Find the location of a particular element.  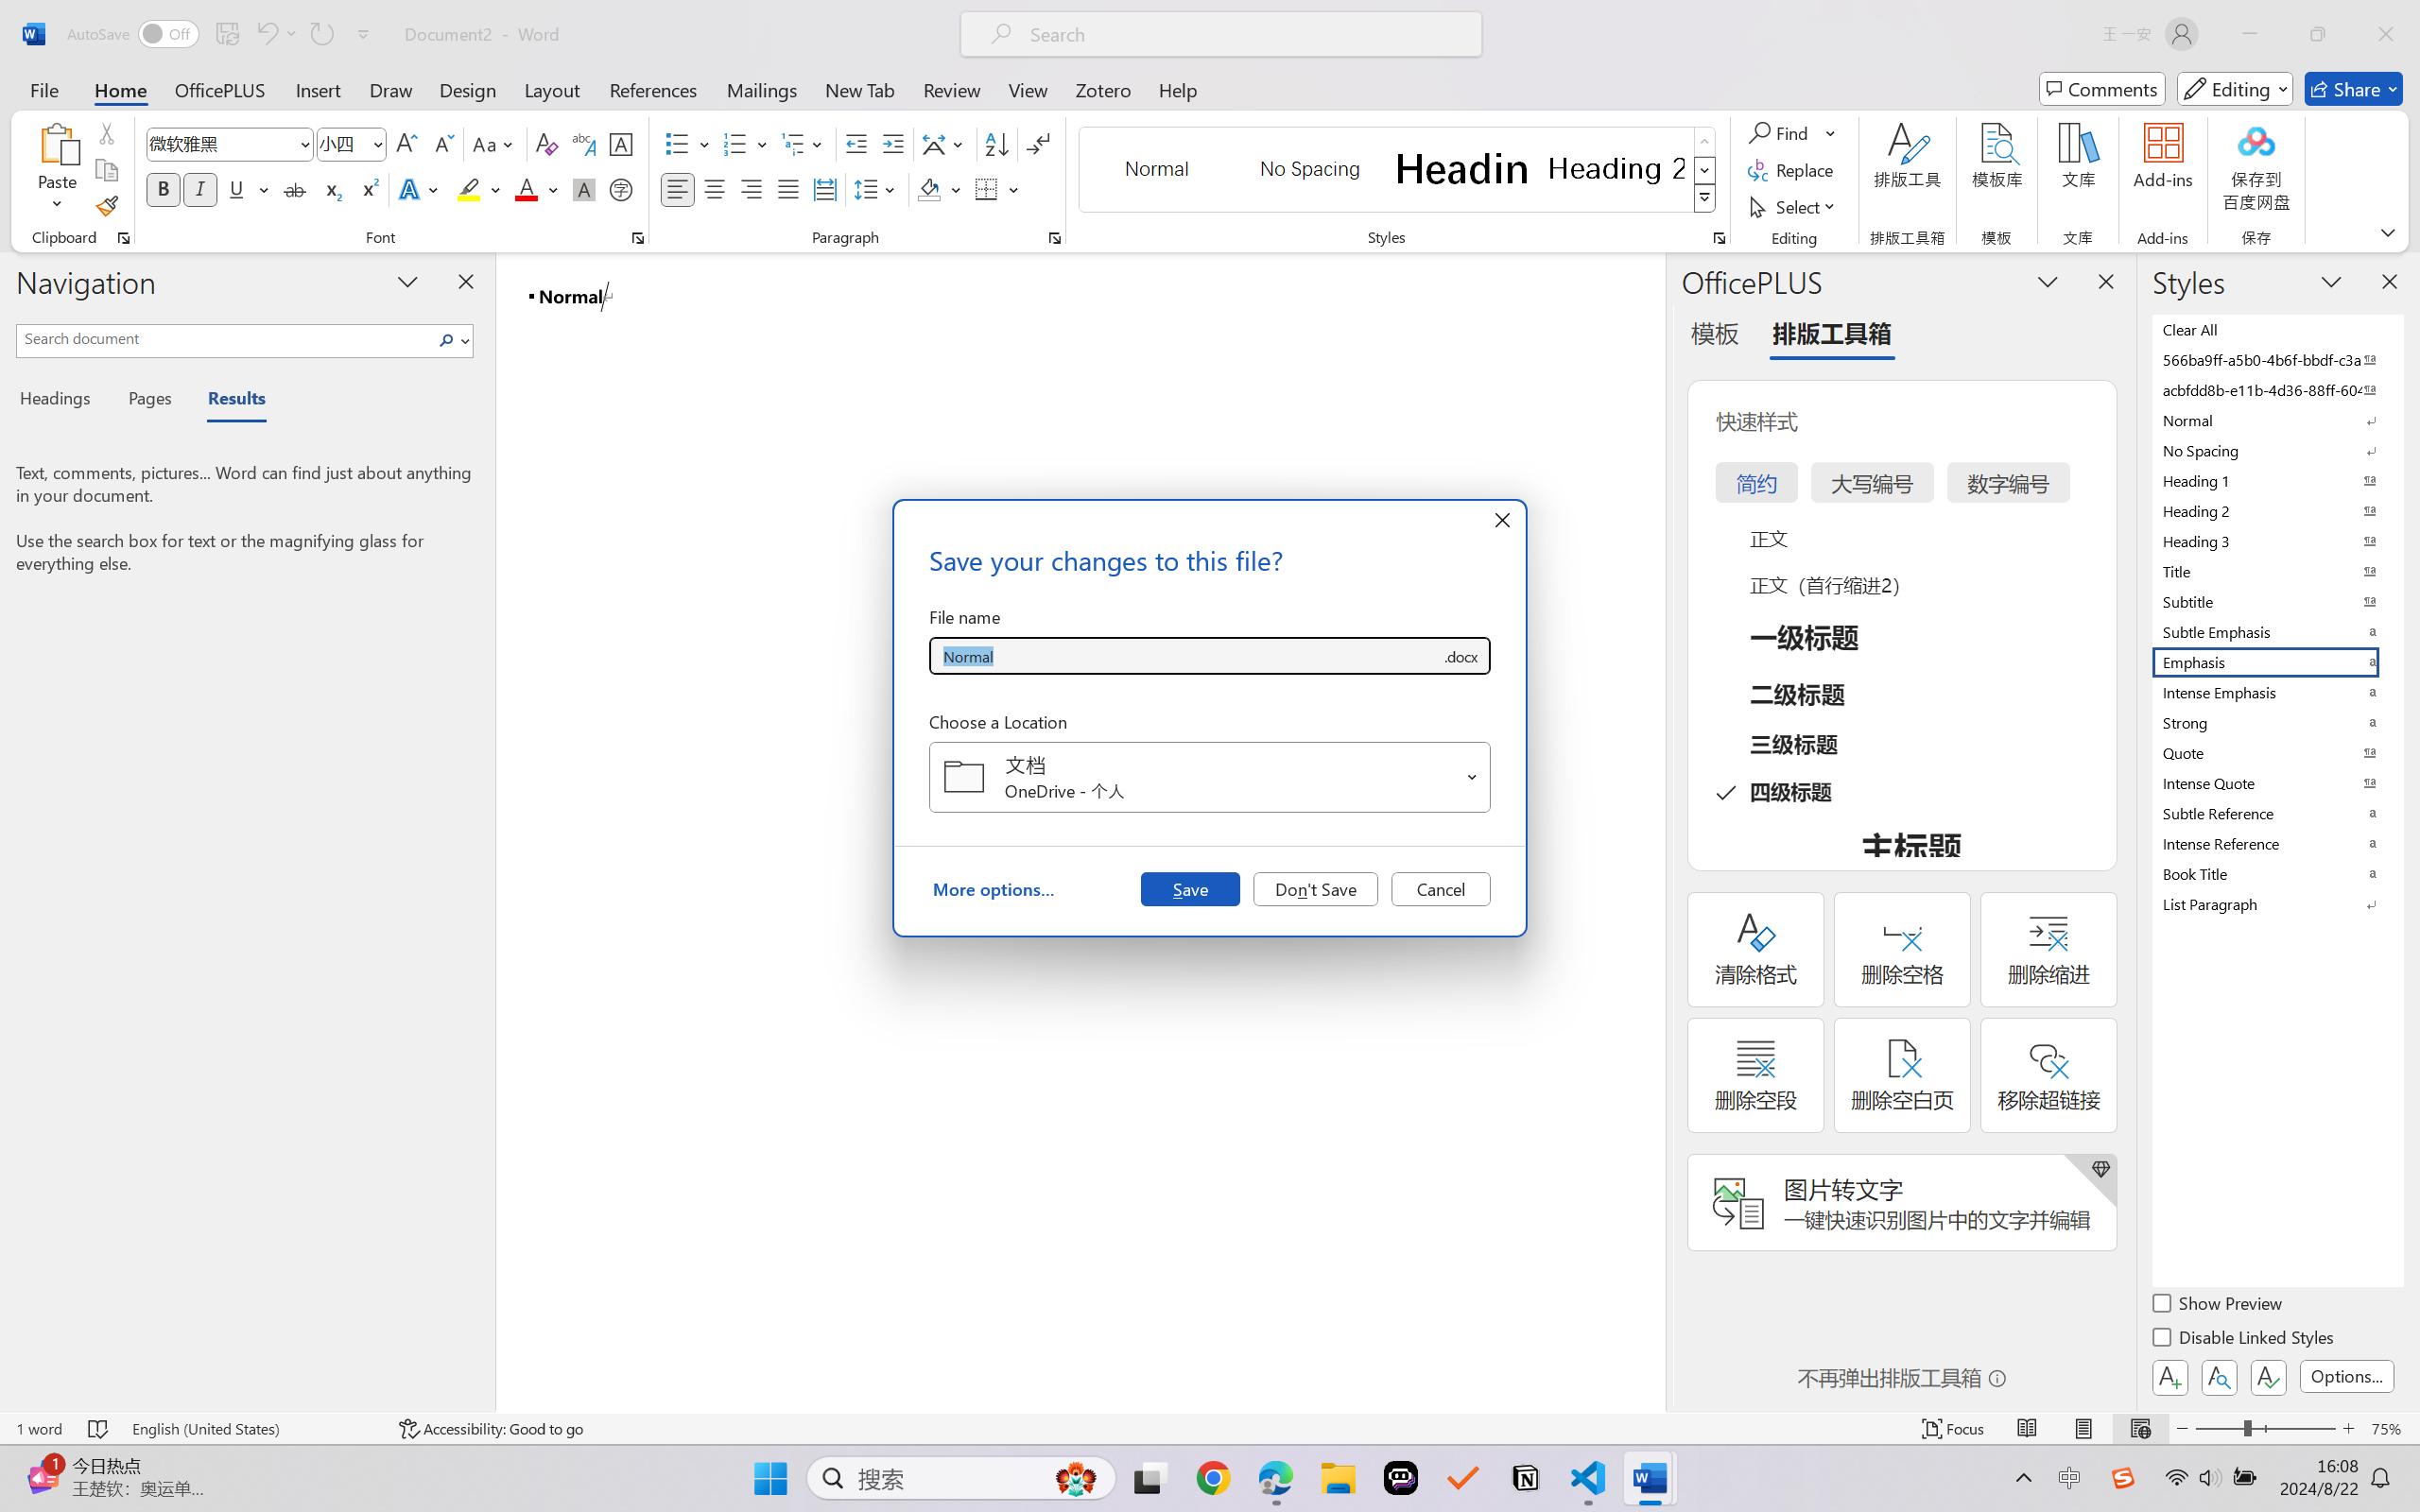

Clear All is located at coordinates (2276, 329).